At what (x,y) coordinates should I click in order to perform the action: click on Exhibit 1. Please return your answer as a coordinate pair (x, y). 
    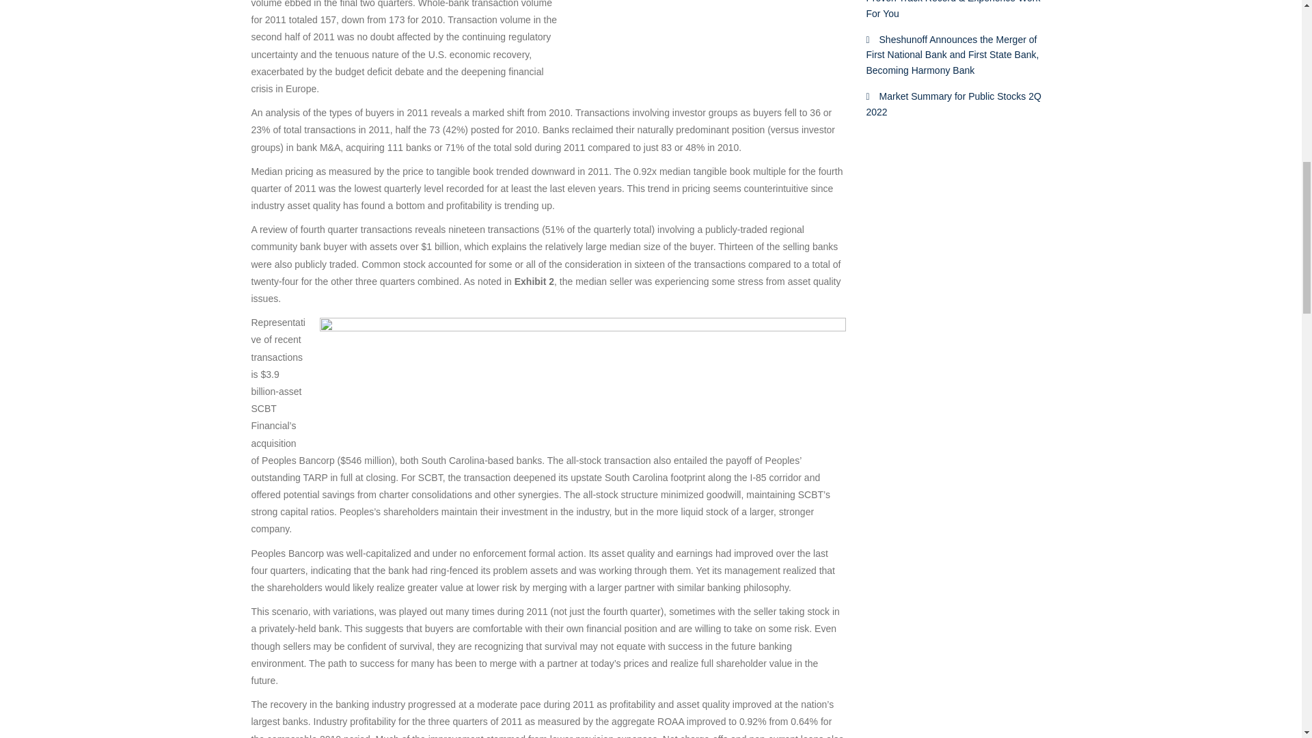
    Looking at the image, I should click on (709, 27).